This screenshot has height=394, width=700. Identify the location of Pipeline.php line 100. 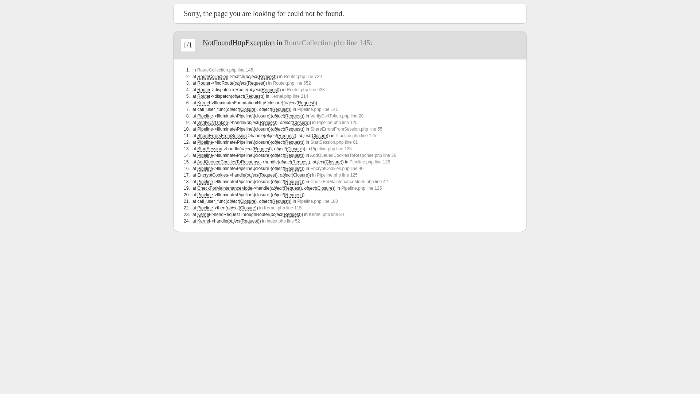
(318, 201).